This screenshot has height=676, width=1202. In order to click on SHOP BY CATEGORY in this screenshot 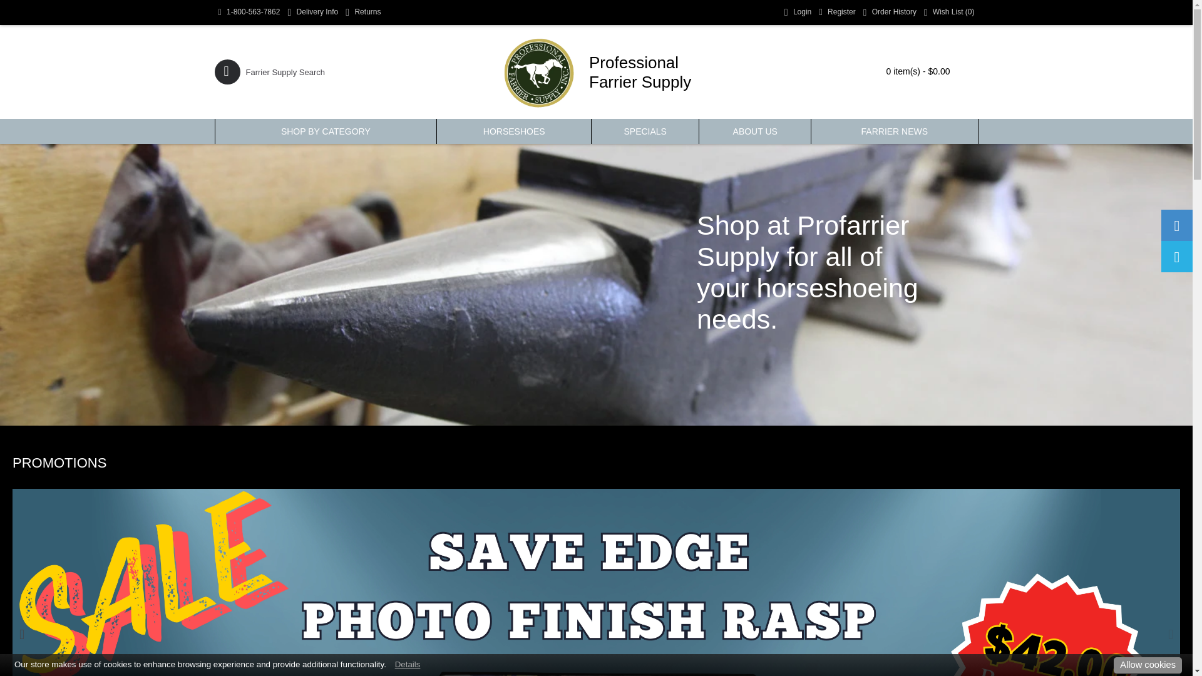, I will do `click(326, 131)`.